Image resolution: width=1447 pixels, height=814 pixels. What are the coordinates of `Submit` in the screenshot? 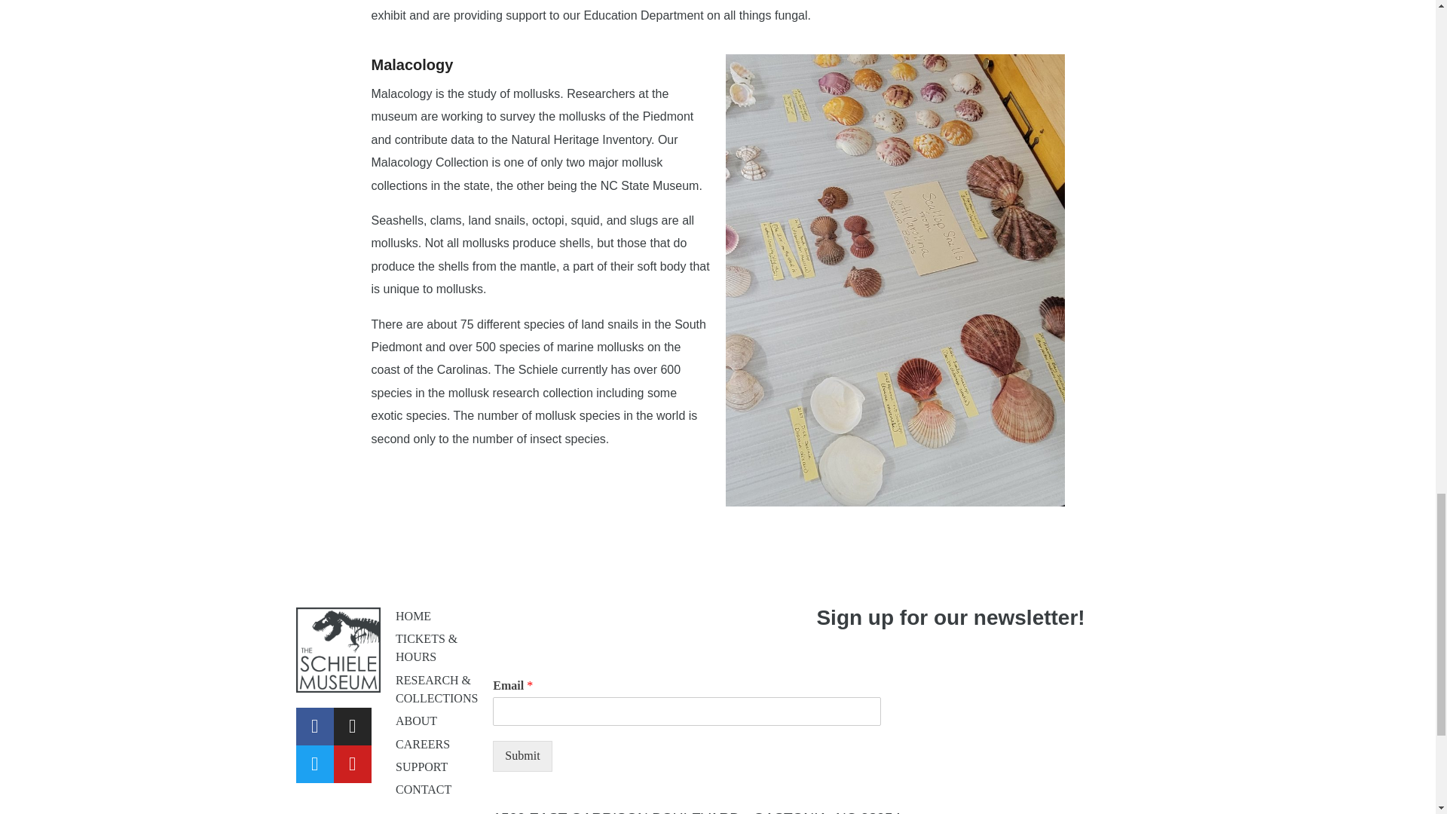 It's located at (522, 755).